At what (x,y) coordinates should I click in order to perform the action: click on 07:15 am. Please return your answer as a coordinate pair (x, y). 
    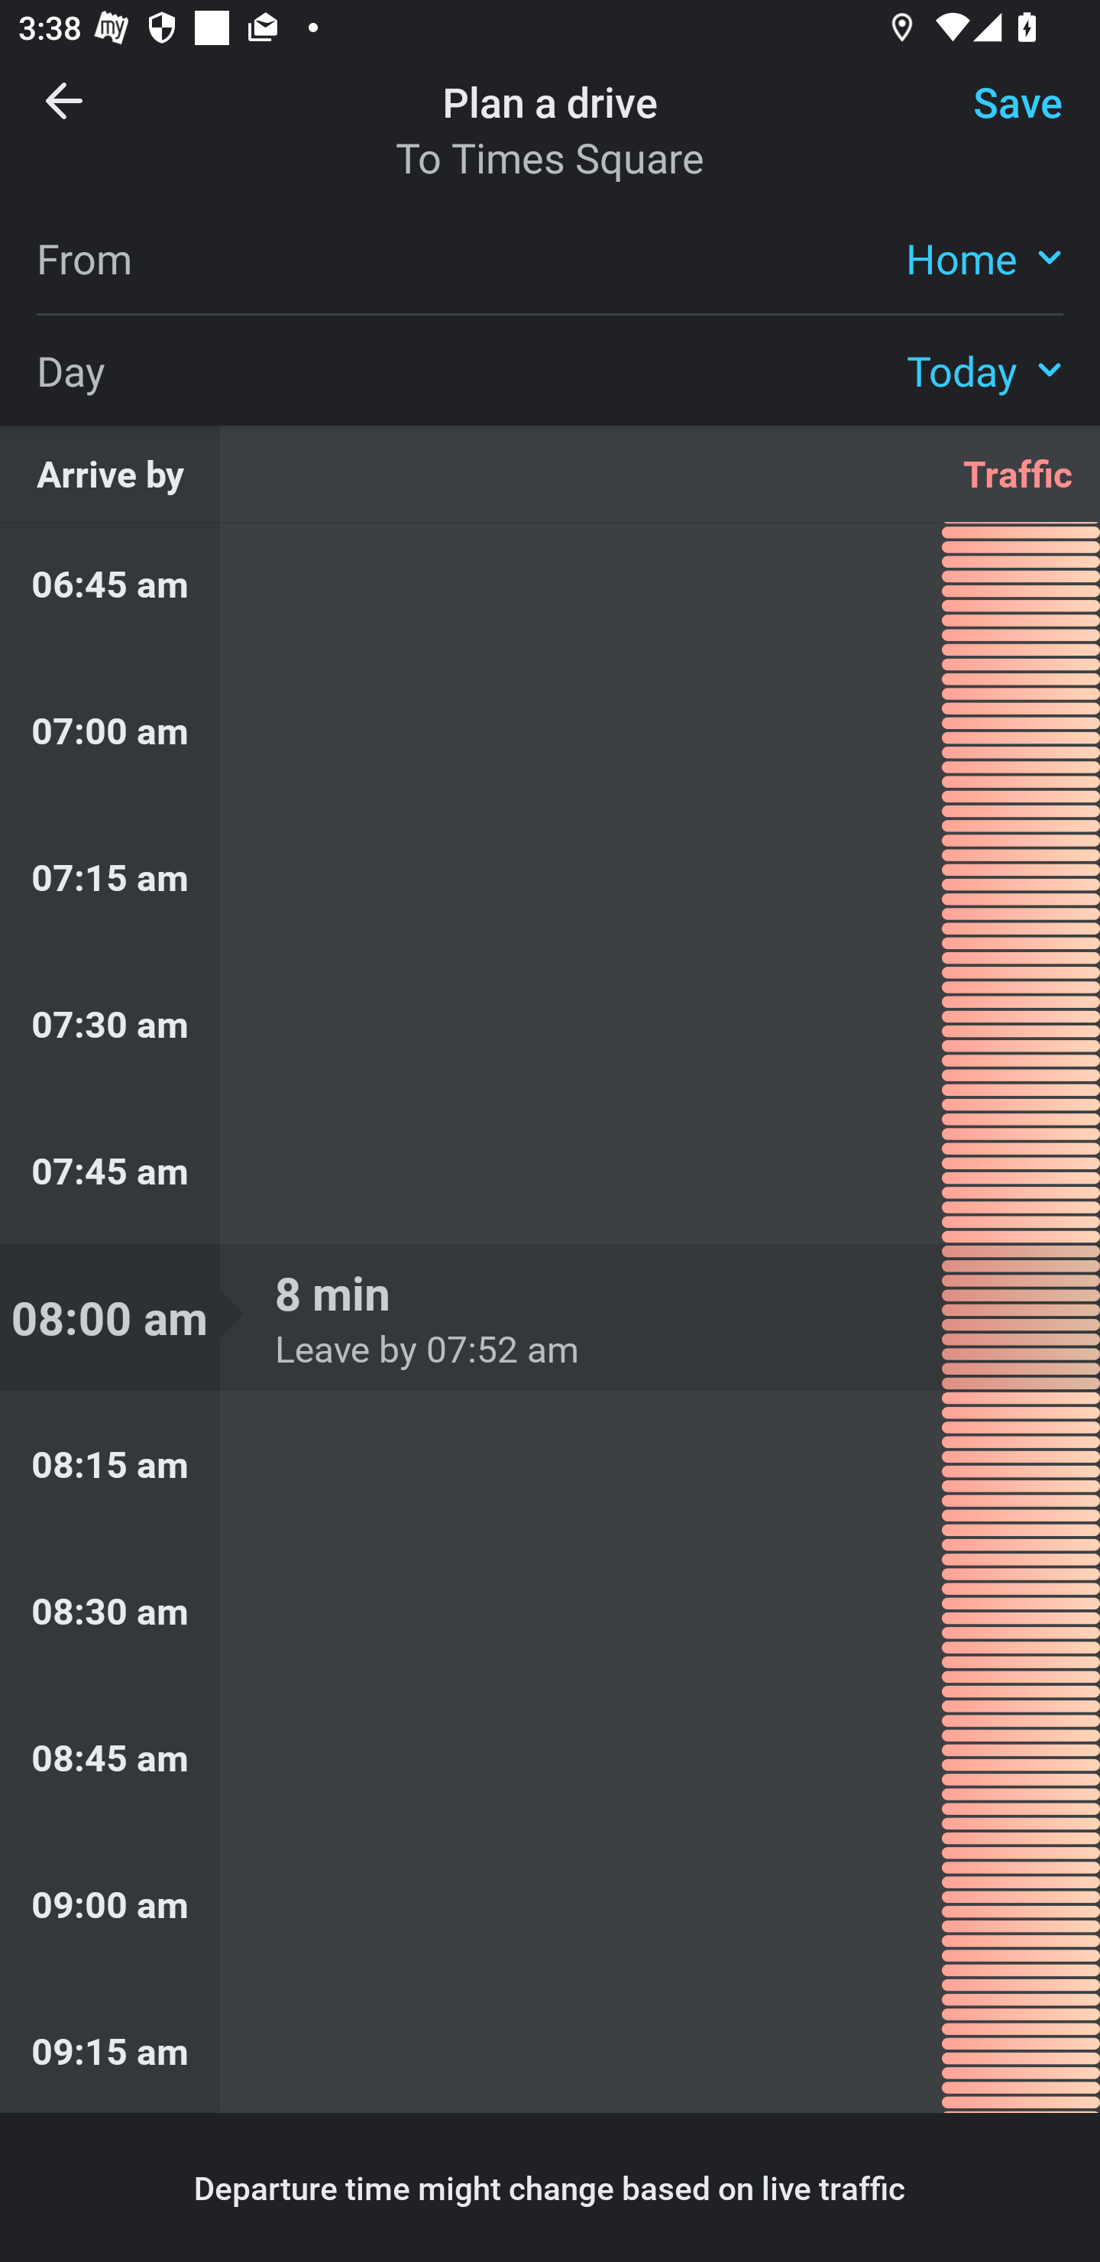
    Looking at the image, I should click on (550, 876).